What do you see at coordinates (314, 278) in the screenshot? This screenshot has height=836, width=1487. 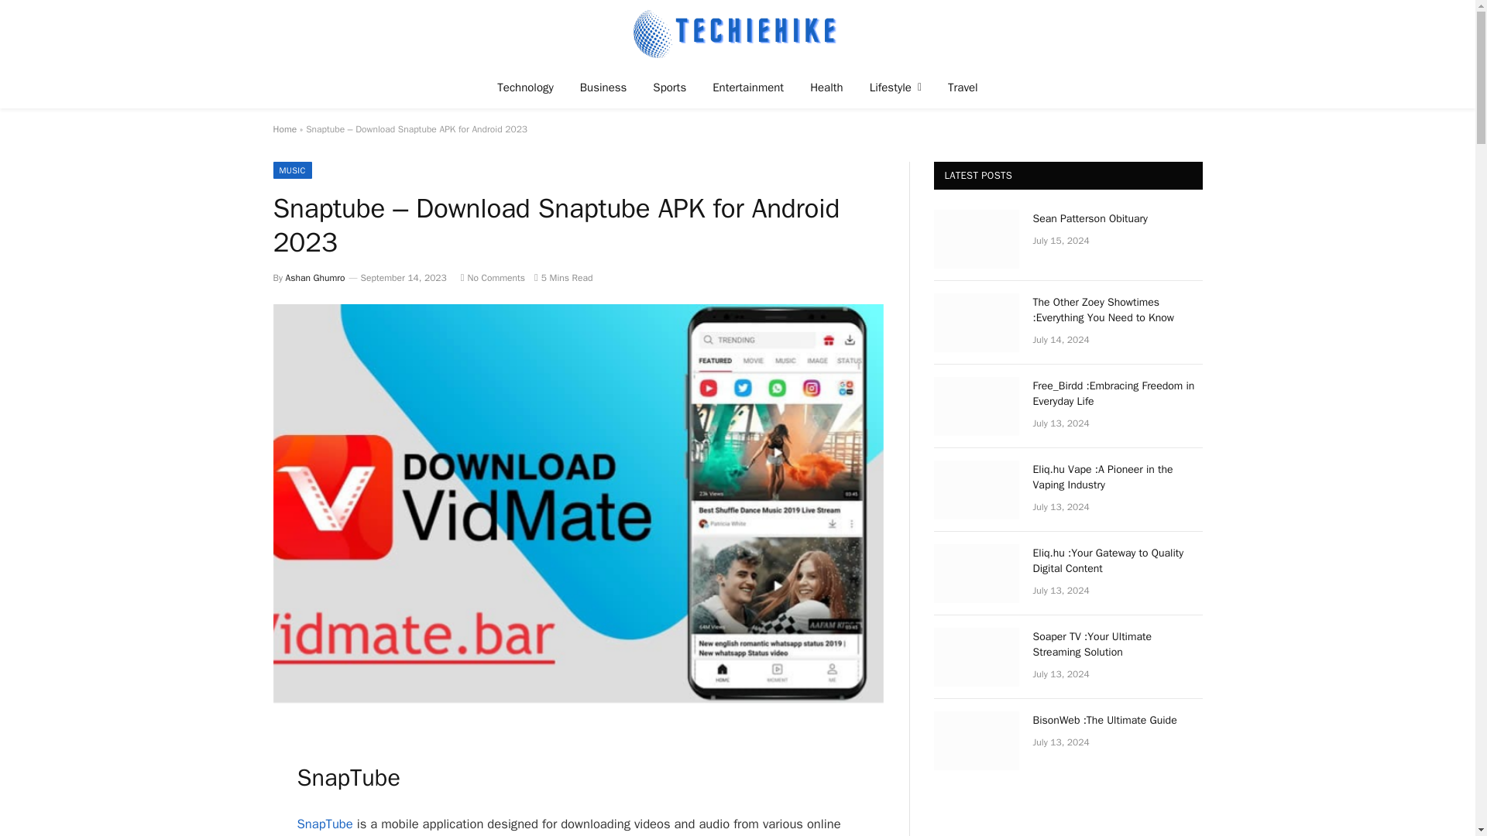 I see `Posts by Ashan Ghumro` at bounding box center [314, 278].